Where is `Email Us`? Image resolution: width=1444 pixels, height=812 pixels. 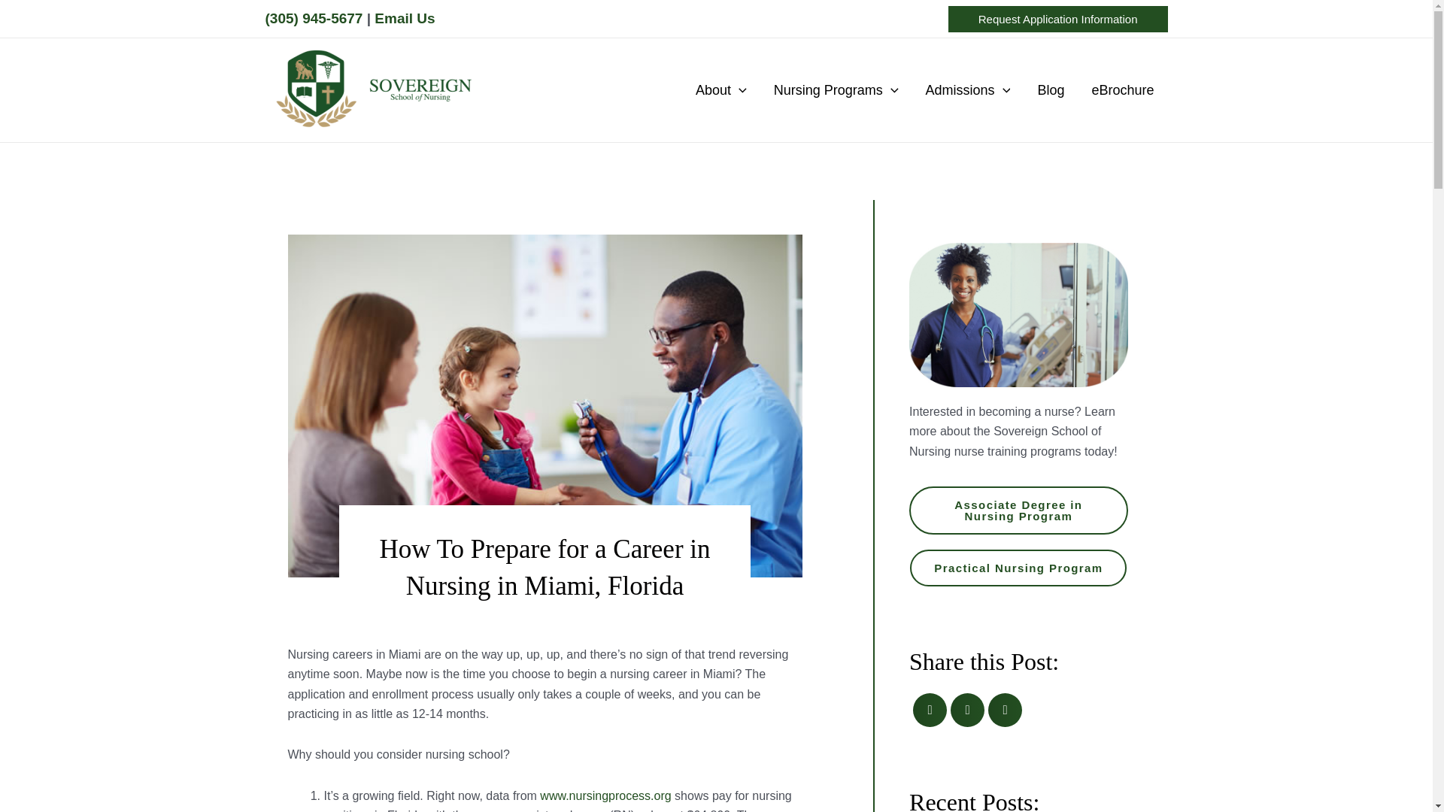
Email Us is located at coordinates (404, 18).